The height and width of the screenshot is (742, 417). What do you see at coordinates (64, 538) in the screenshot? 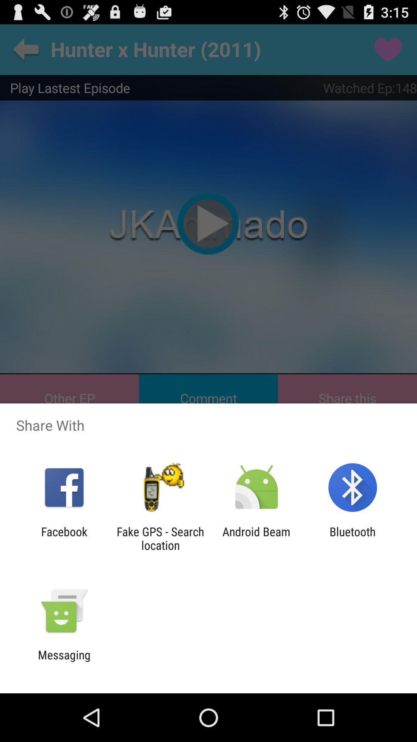
I see `tap item next to the fake gps search icon` at bounding box center [64, 538].